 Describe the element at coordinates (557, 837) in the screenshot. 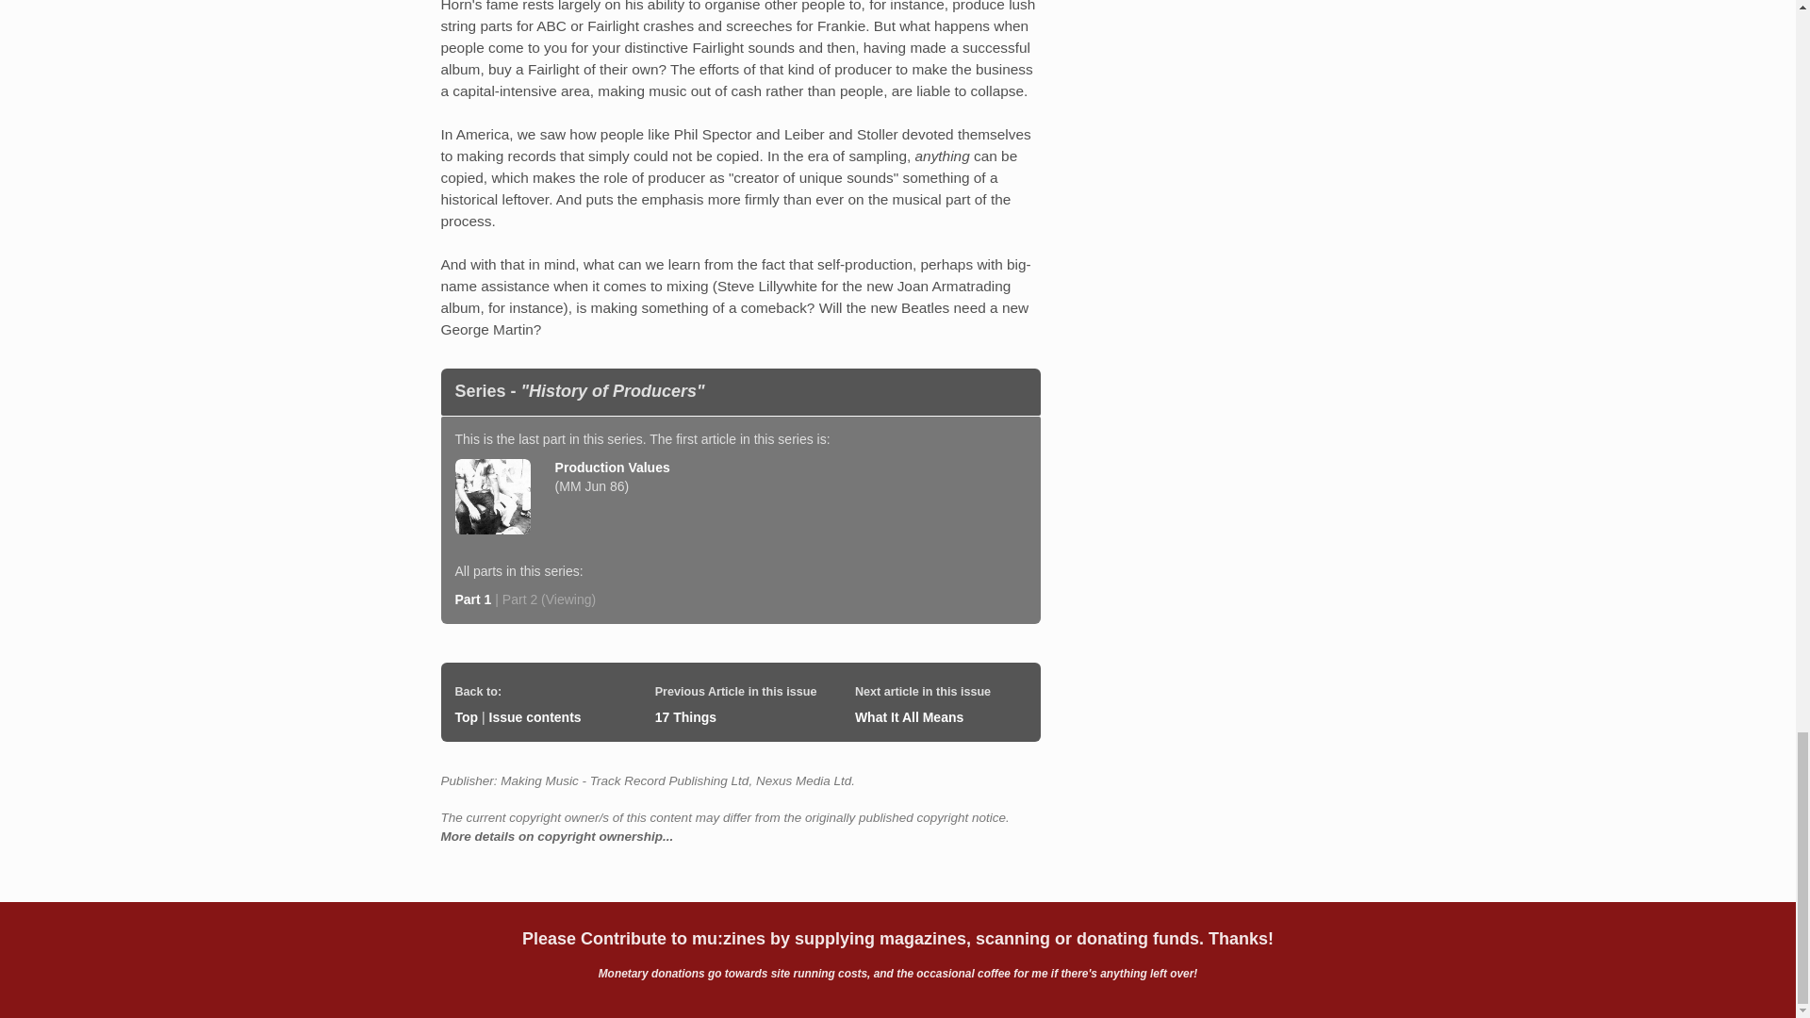

I see `More details on copyright ownership...` at that location.